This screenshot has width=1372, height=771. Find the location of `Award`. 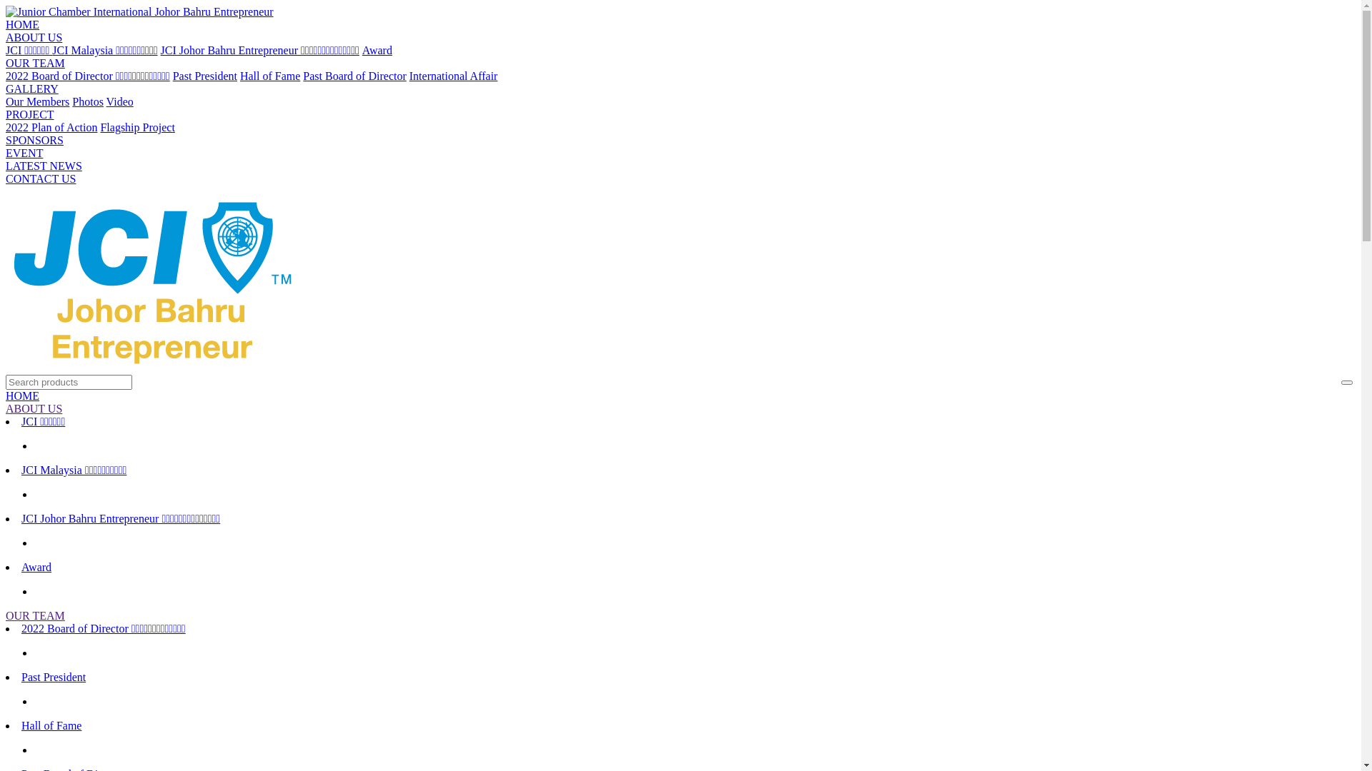

Award is located at coordinates (36, 567).